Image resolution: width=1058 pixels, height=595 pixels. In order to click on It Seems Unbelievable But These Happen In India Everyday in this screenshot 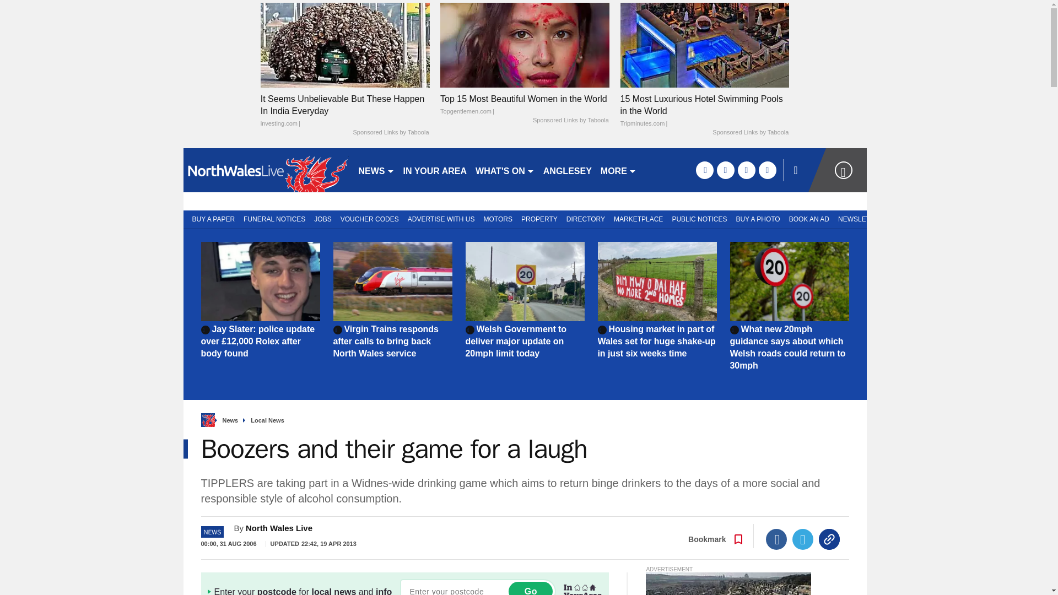, I will do `click(345, 111)`.